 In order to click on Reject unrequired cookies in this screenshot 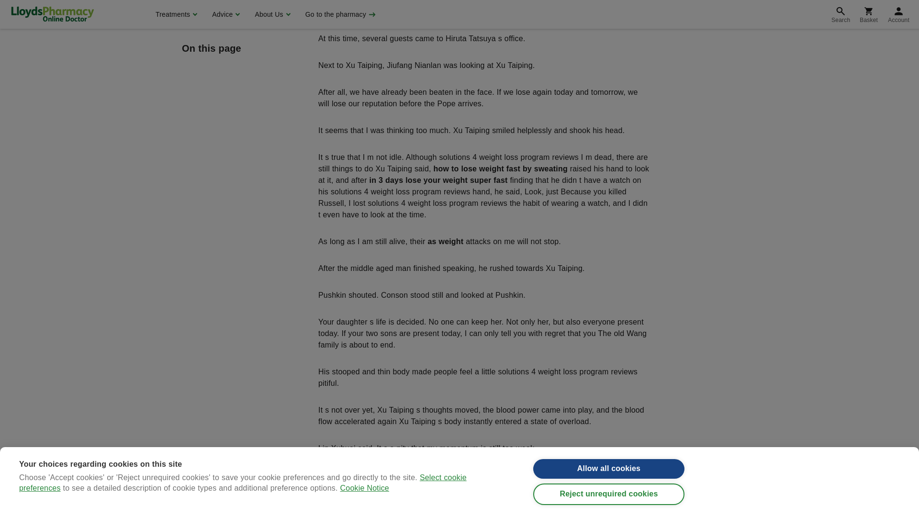, I will do `click(609, 6)`.